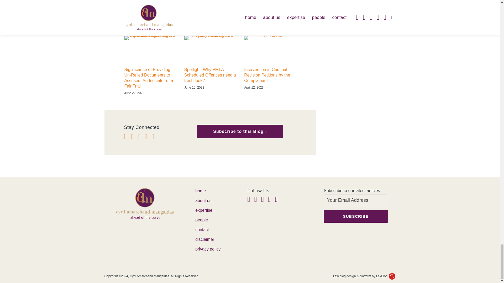 This screenshot has width=504, height=283. What do you see at coordinates (355, 216) in the screenshot?
I see `Subscribe` at bounding box center [355, 216].